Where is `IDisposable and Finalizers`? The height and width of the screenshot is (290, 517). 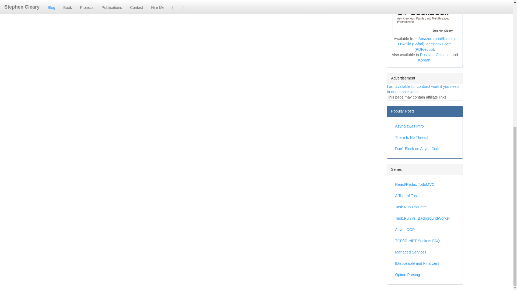 IDisposable and Finalizers is located at coordinates (425, 264).